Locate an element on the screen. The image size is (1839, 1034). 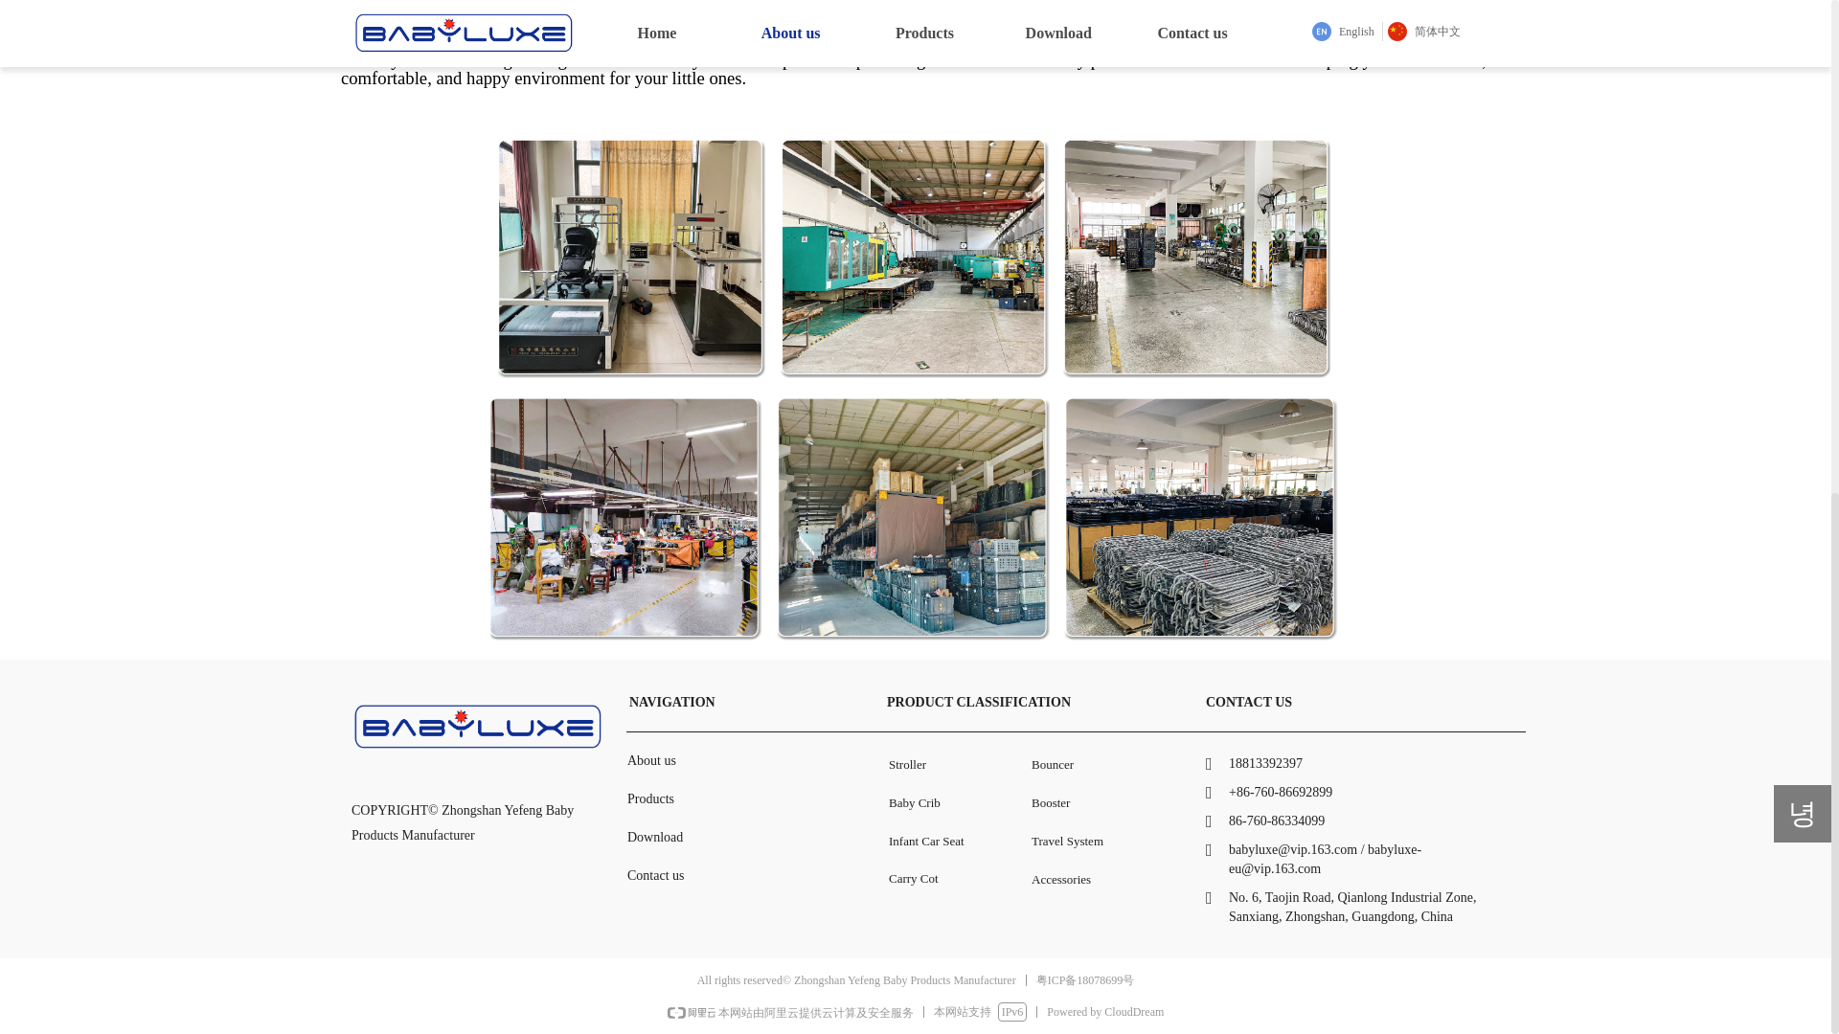
18813392397 is located at coordinates (1354, 764).